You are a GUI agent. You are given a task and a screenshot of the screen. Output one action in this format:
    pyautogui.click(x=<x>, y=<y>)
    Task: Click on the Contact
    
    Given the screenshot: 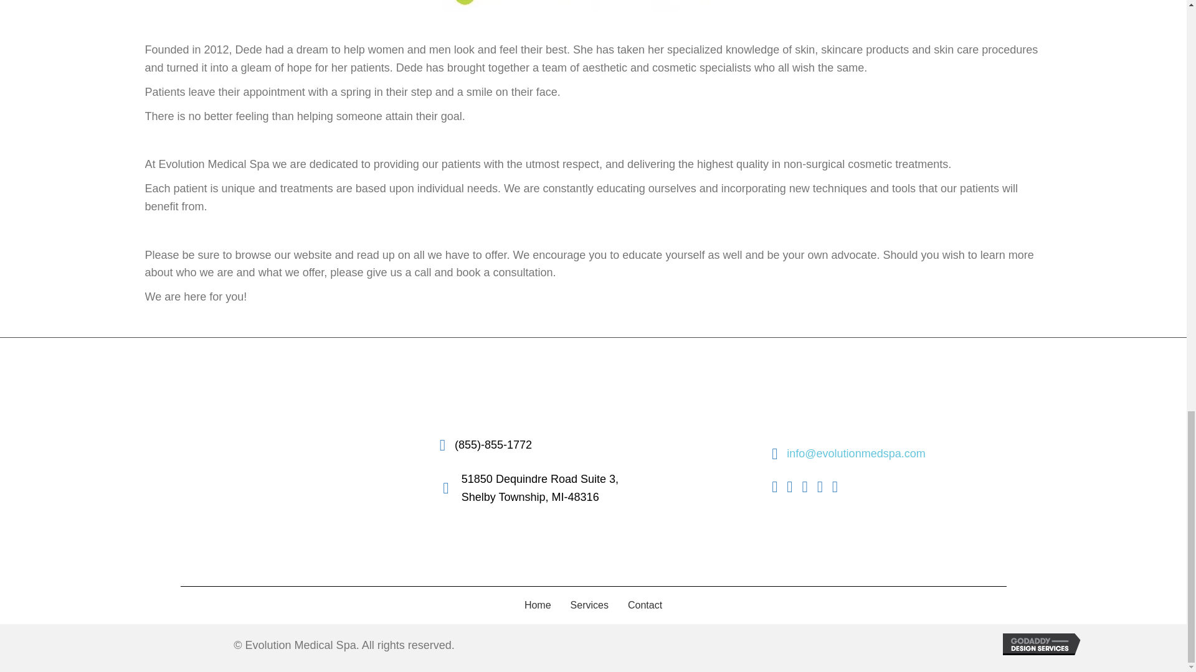 What is the action you would take?
    pyautogui.click(x=644, y=605)
    